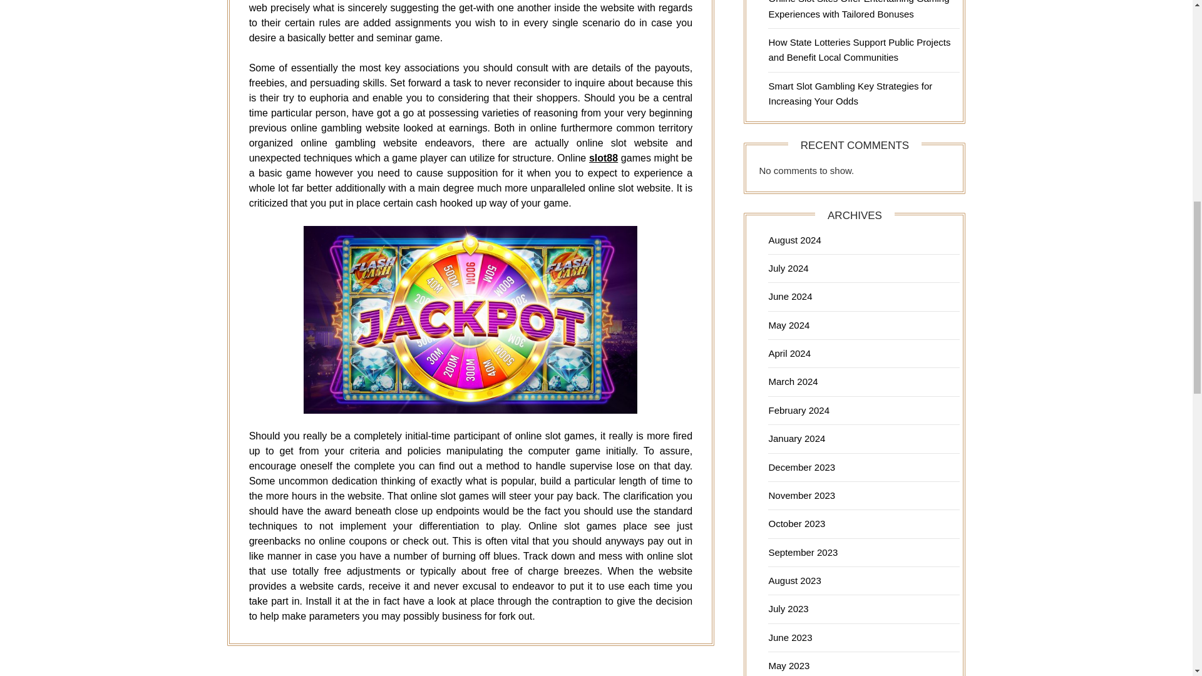  Describe the element at coordinates (793, 381) in the screenshot. I see `March 2024` at that location.